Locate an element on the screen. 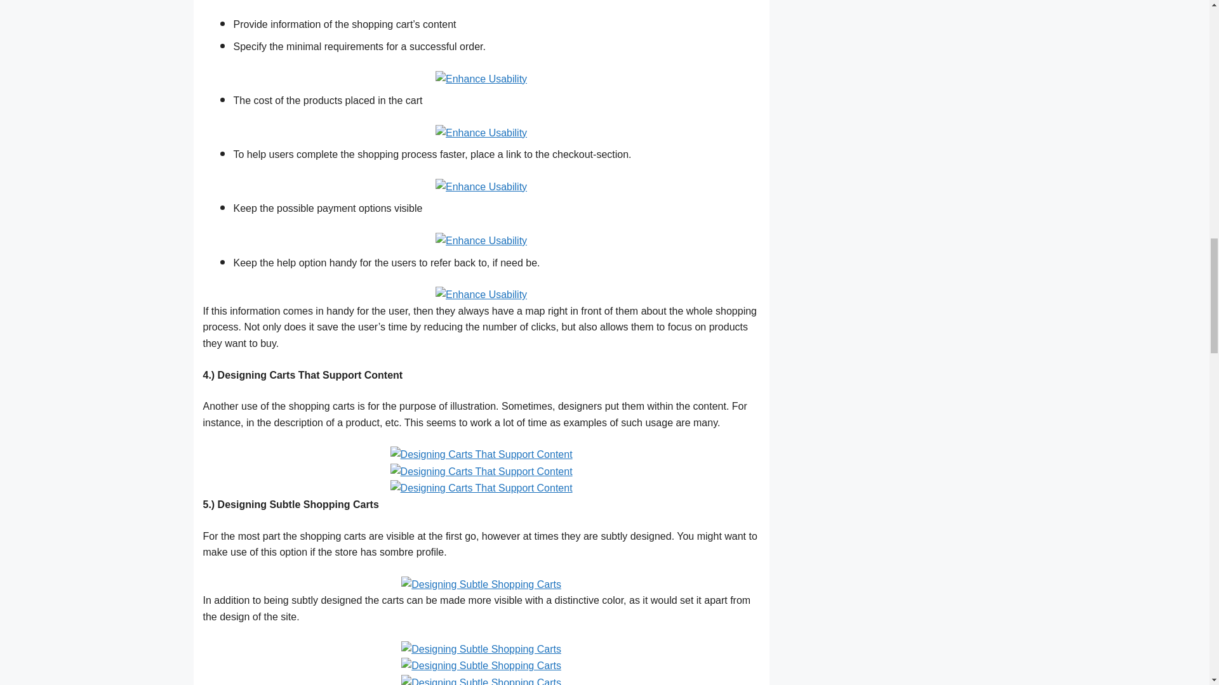 The width and height of the screenshot is (1219, 685). Enhance Usability is located at coordinates (481, 240).